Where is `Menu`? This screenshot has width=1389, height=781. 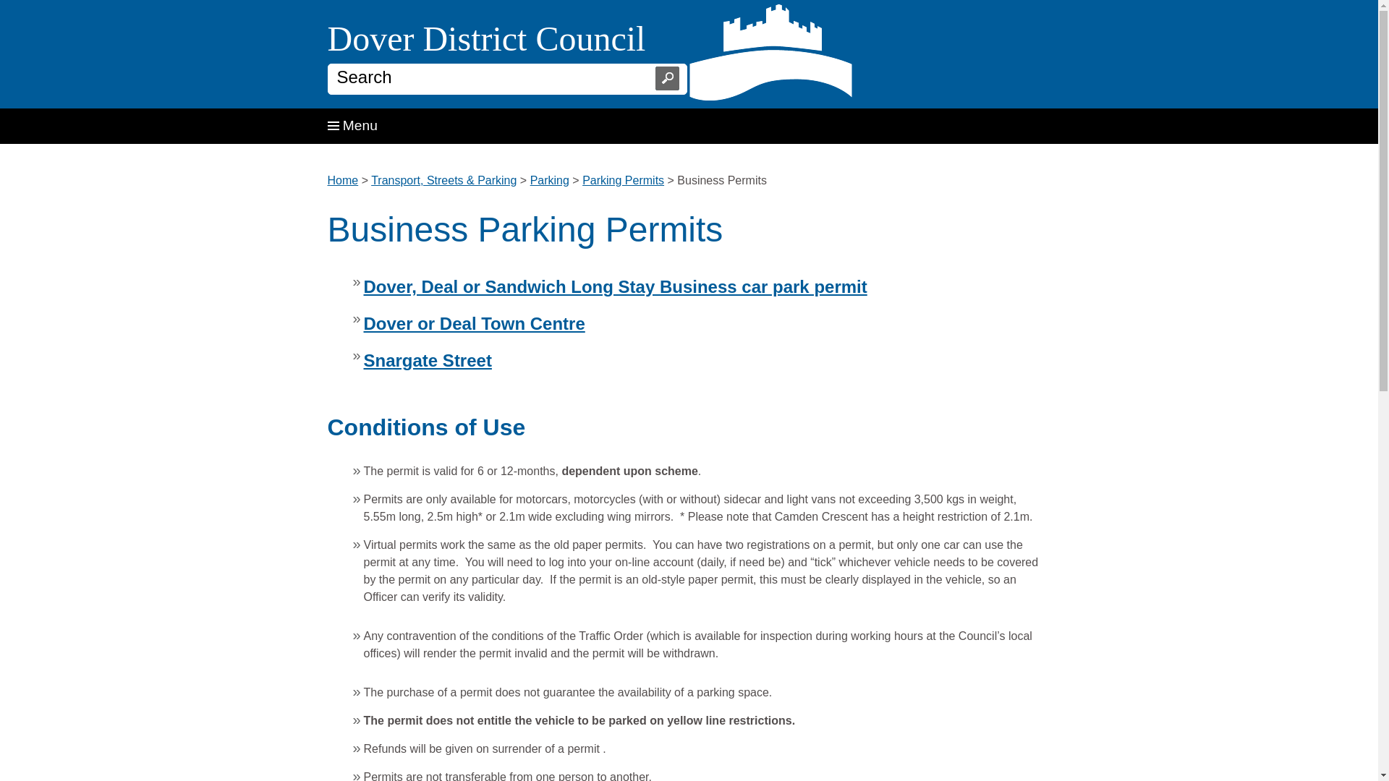
Menu is located at coordinates (352, 125).